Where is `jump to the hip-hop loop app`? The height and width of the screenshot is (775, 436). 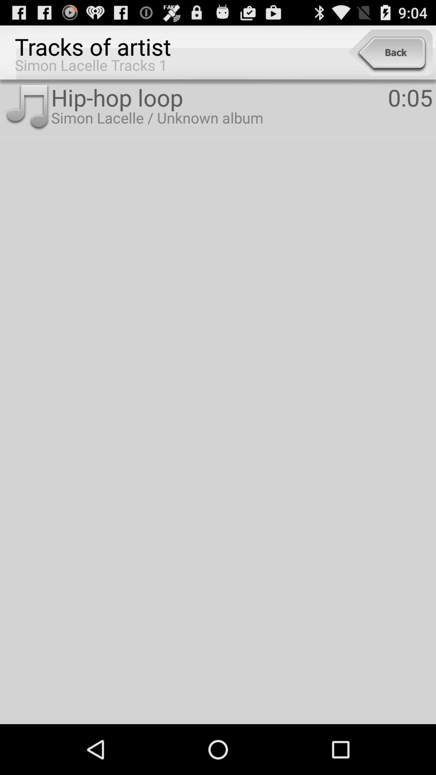 jump to the hip-hop loop app is located at coordinates (219, 97).